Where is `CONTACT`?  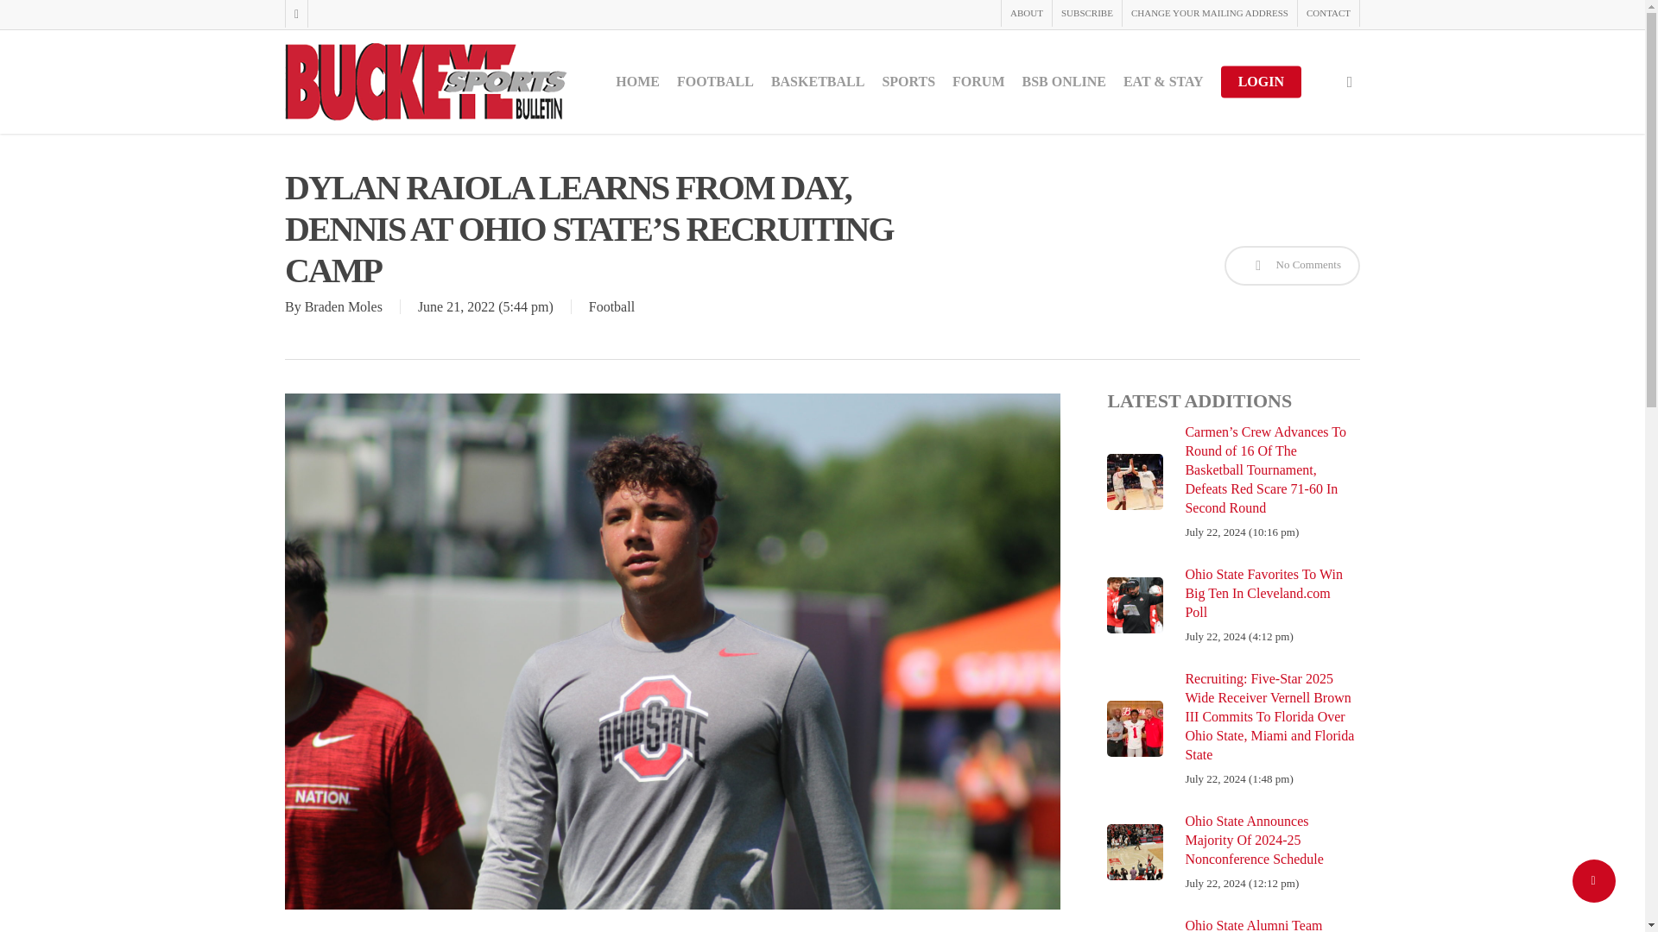
CONTACT is located at coordinates (1328, 14).